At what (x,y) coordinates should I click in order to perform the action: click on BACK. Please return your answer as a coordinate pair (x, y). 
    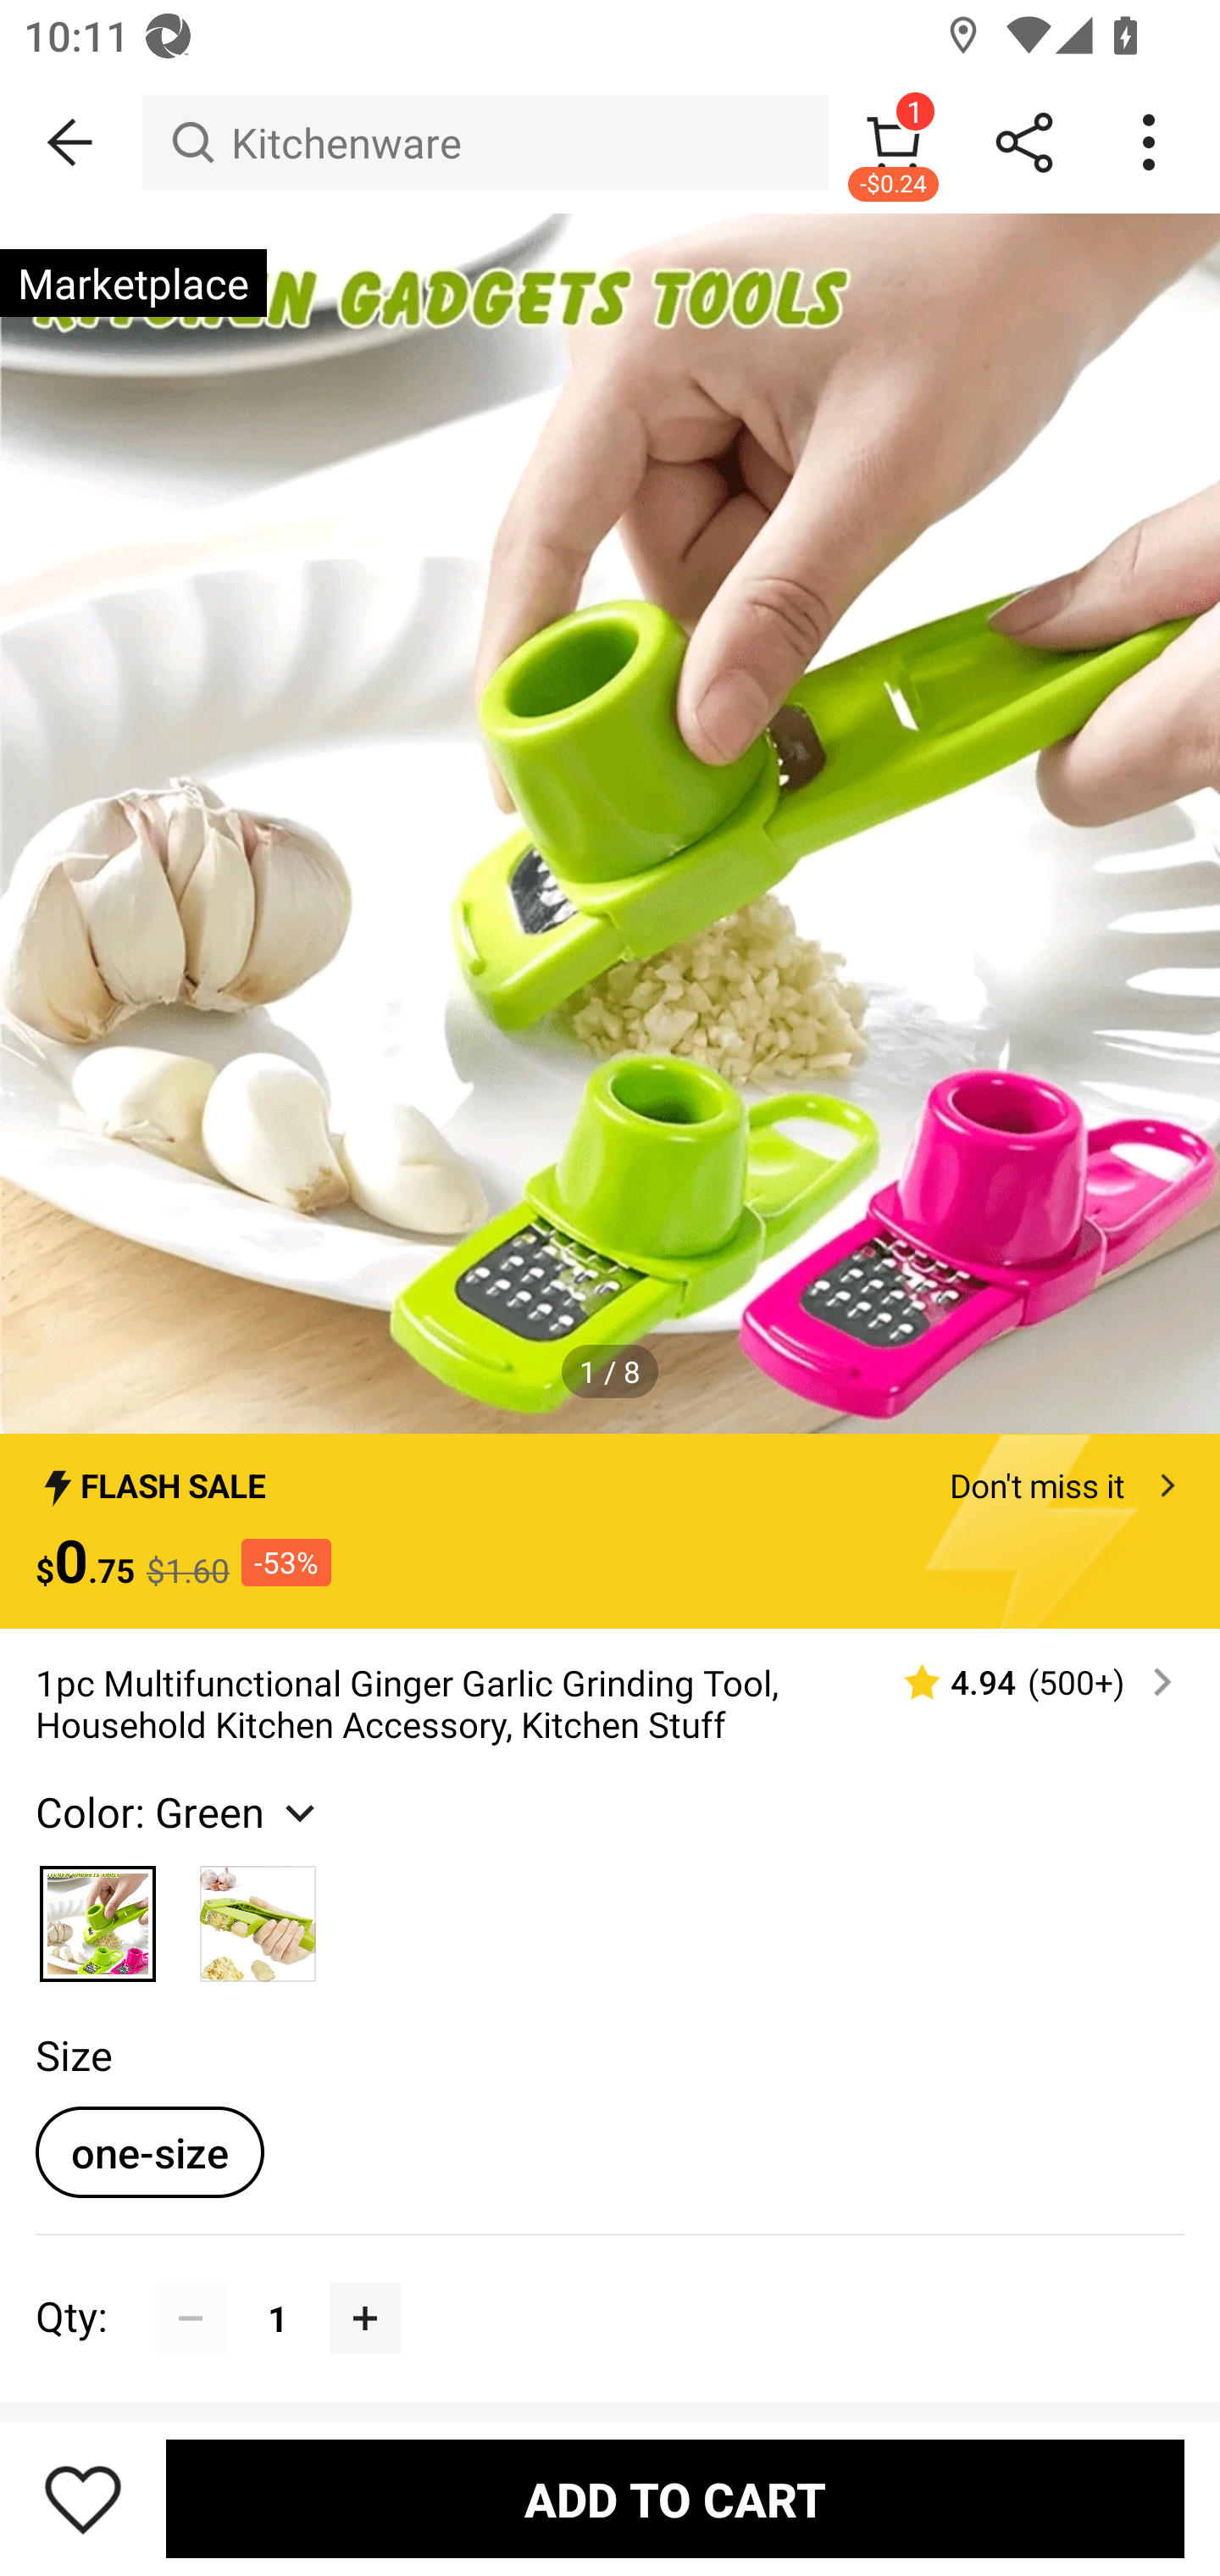
    Looking at the image, I should click on (71, 142).